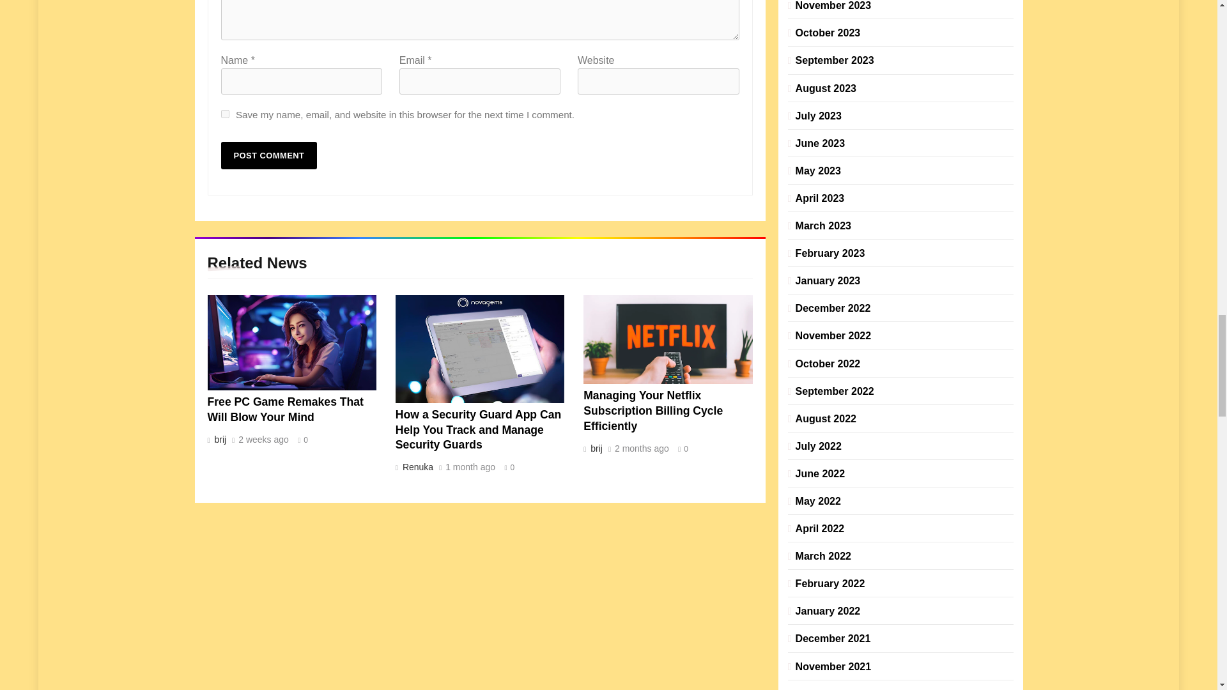  I want to click on Post Comment, so click(269, 155).